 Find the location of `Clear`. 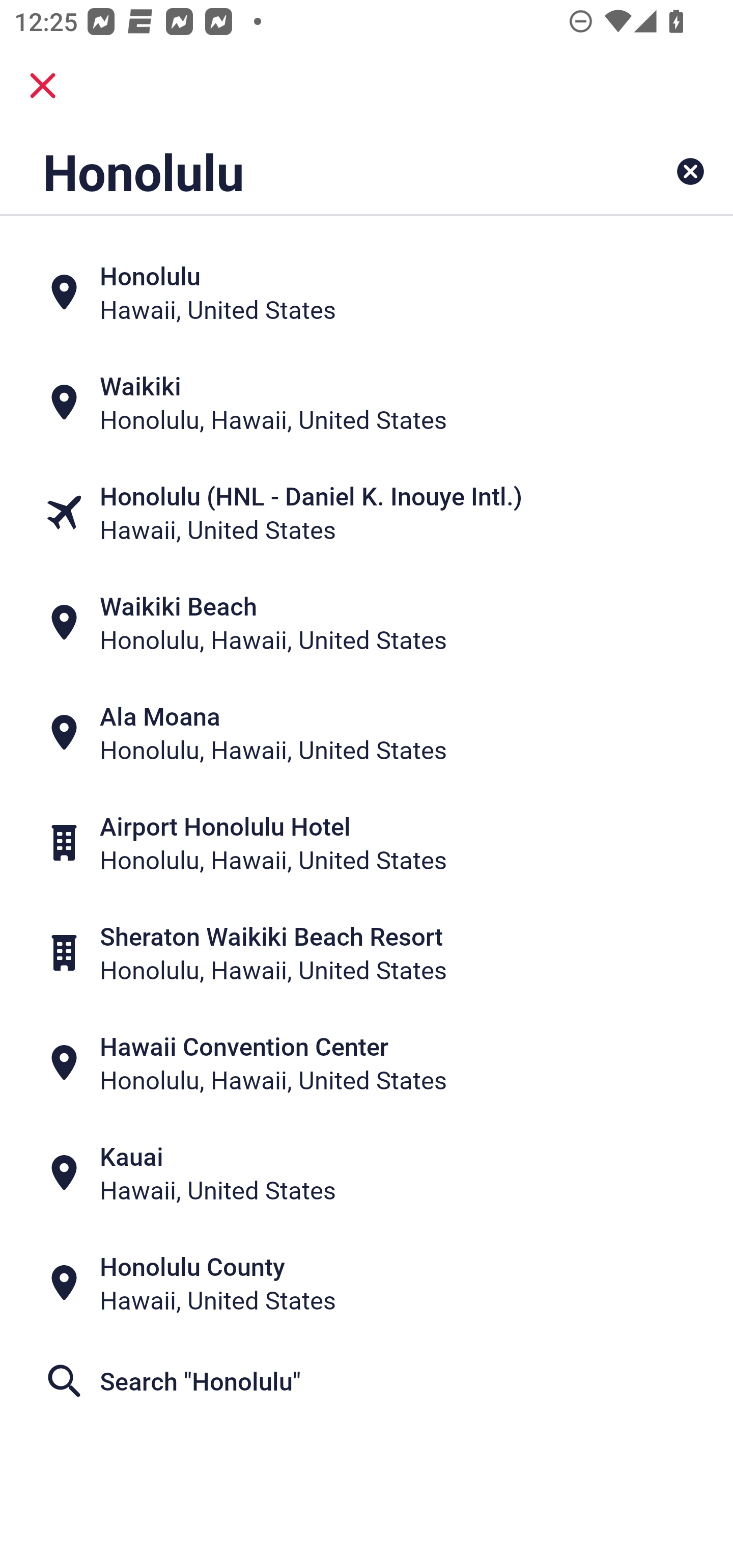

Clear is located at coordinates (690, 171).